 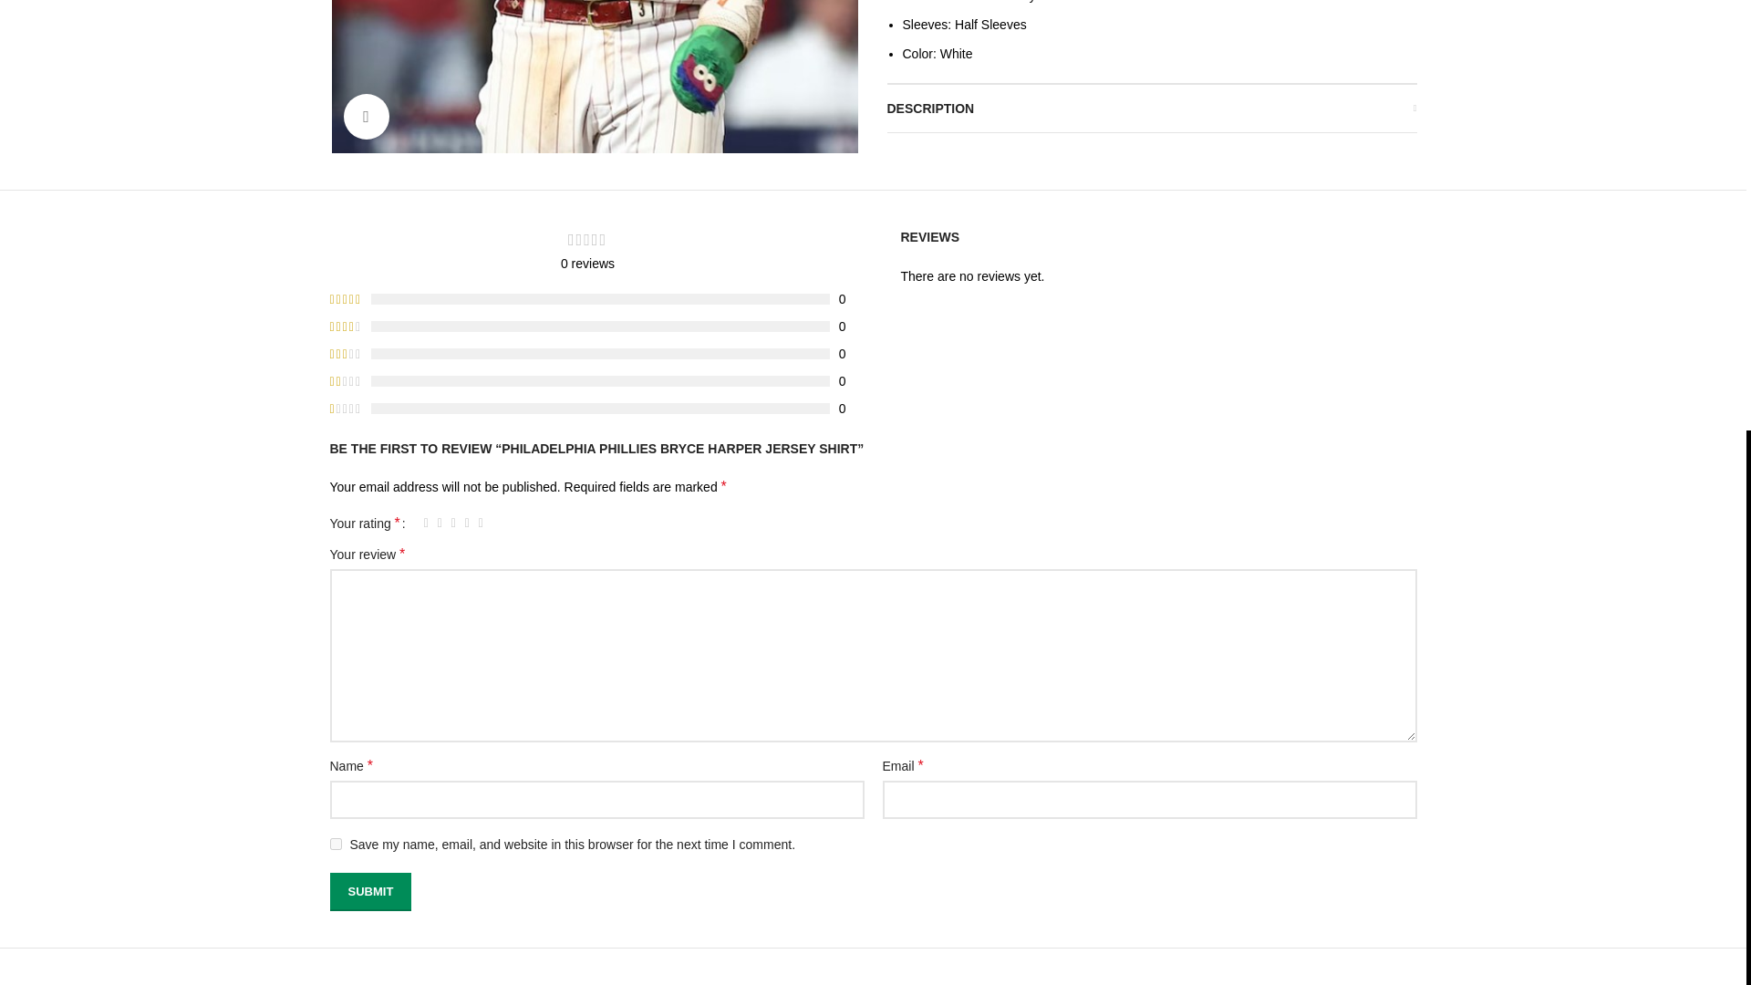 What do you see at coordinates (426, 524) in the screenshot?
I see `1` at bounding box center [426, 524].